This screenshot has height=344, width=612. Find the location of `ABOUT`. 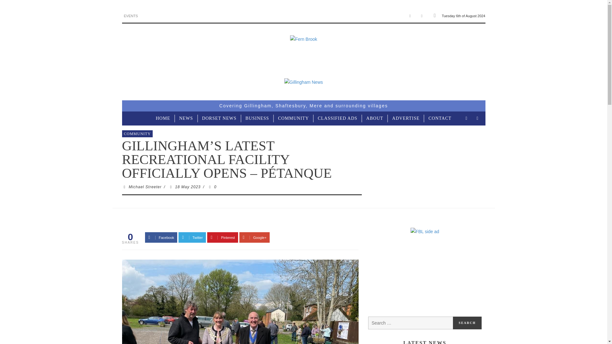

ABOUT is located at coordinates (374, 118).